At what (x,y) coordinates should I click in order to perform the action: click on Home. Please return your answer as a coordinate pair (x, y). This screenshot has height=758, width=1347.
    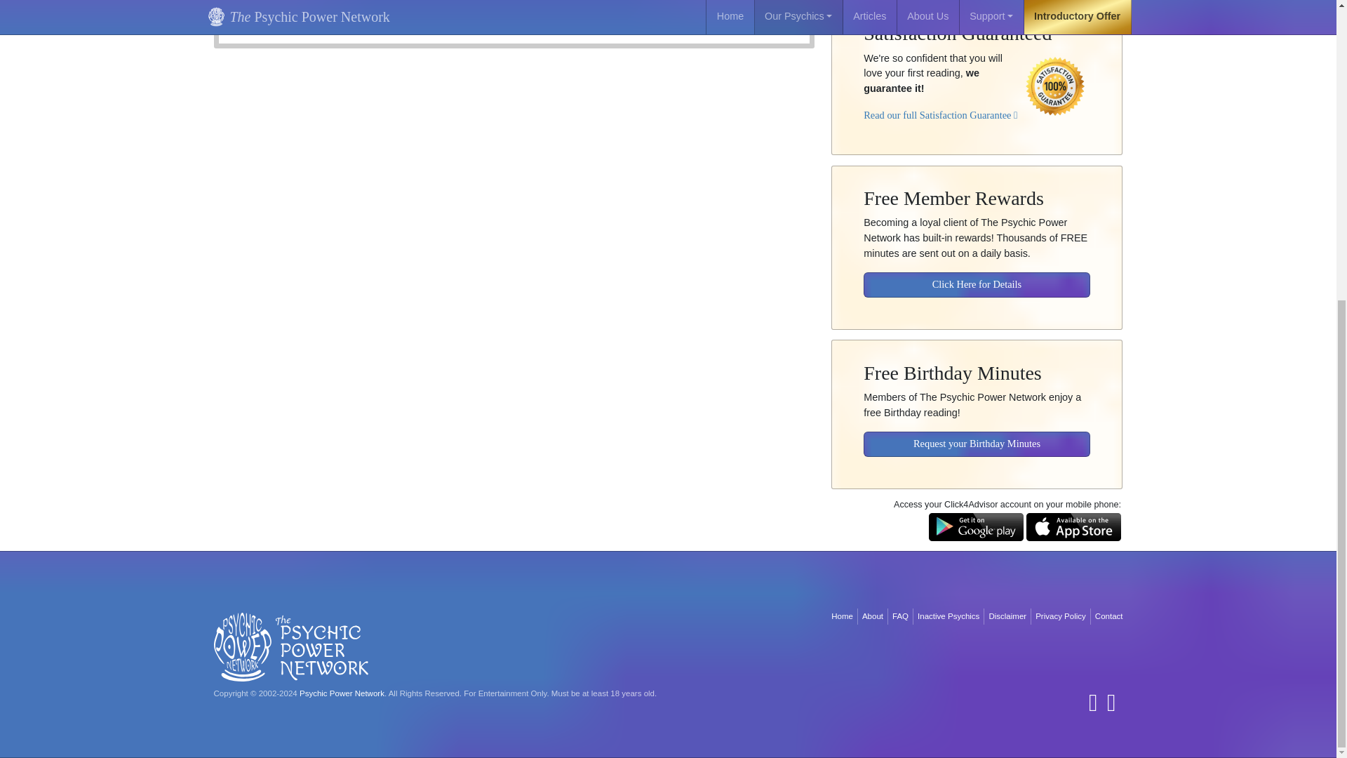
    Looking at the image, I should click on (842, 616).